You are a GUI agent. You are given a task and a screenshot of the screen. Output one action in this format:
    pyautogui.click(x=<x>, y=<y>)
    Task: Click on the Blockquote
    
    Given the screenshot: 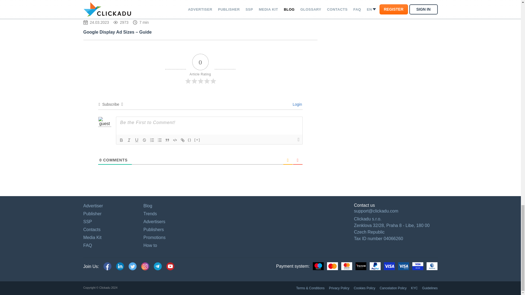 What is the action you would take?
    pyautogui.click(x=167, y=140)
    